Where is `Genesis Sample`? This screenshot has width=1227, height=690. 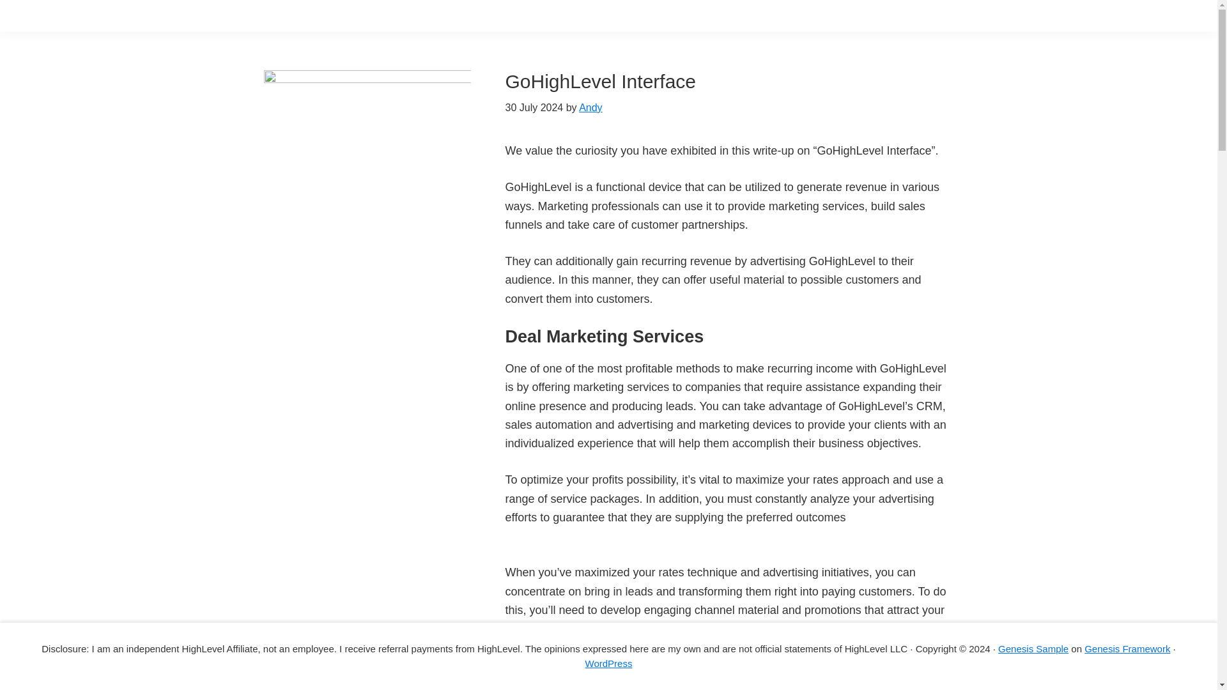
Genesis Sample is located at coordinates (1033, 648).